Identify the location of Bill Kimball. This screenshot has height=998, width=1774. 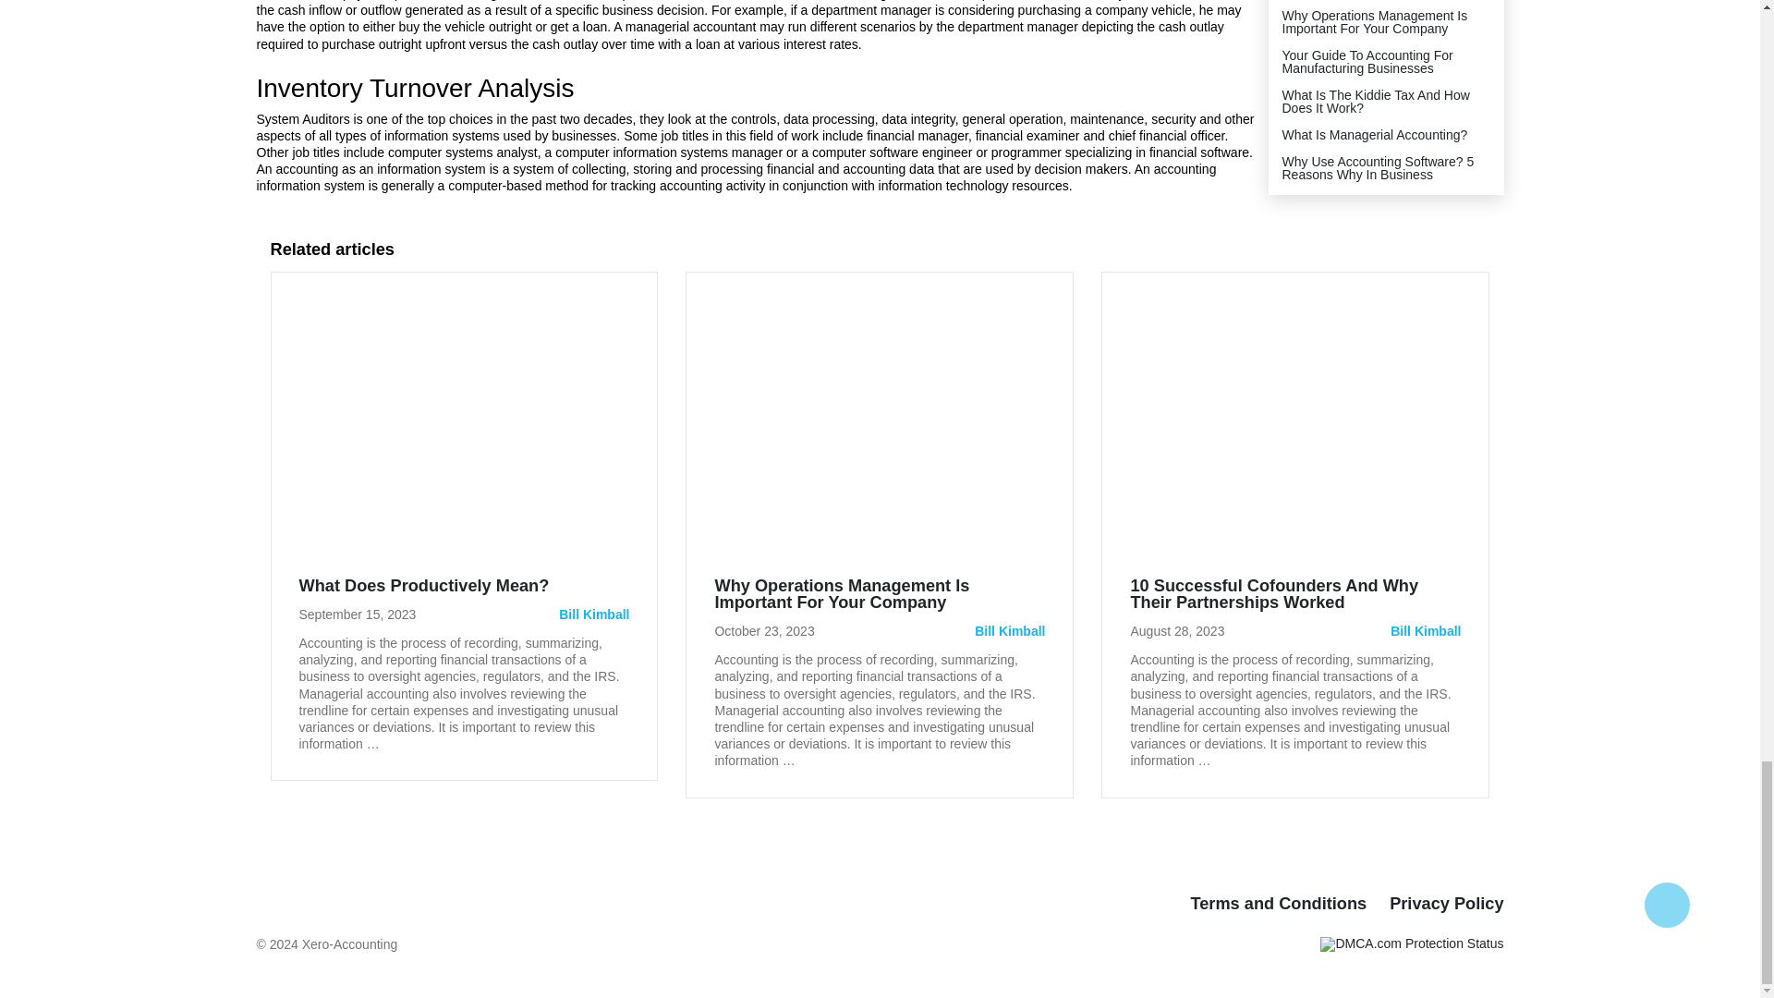
(1425, 631).